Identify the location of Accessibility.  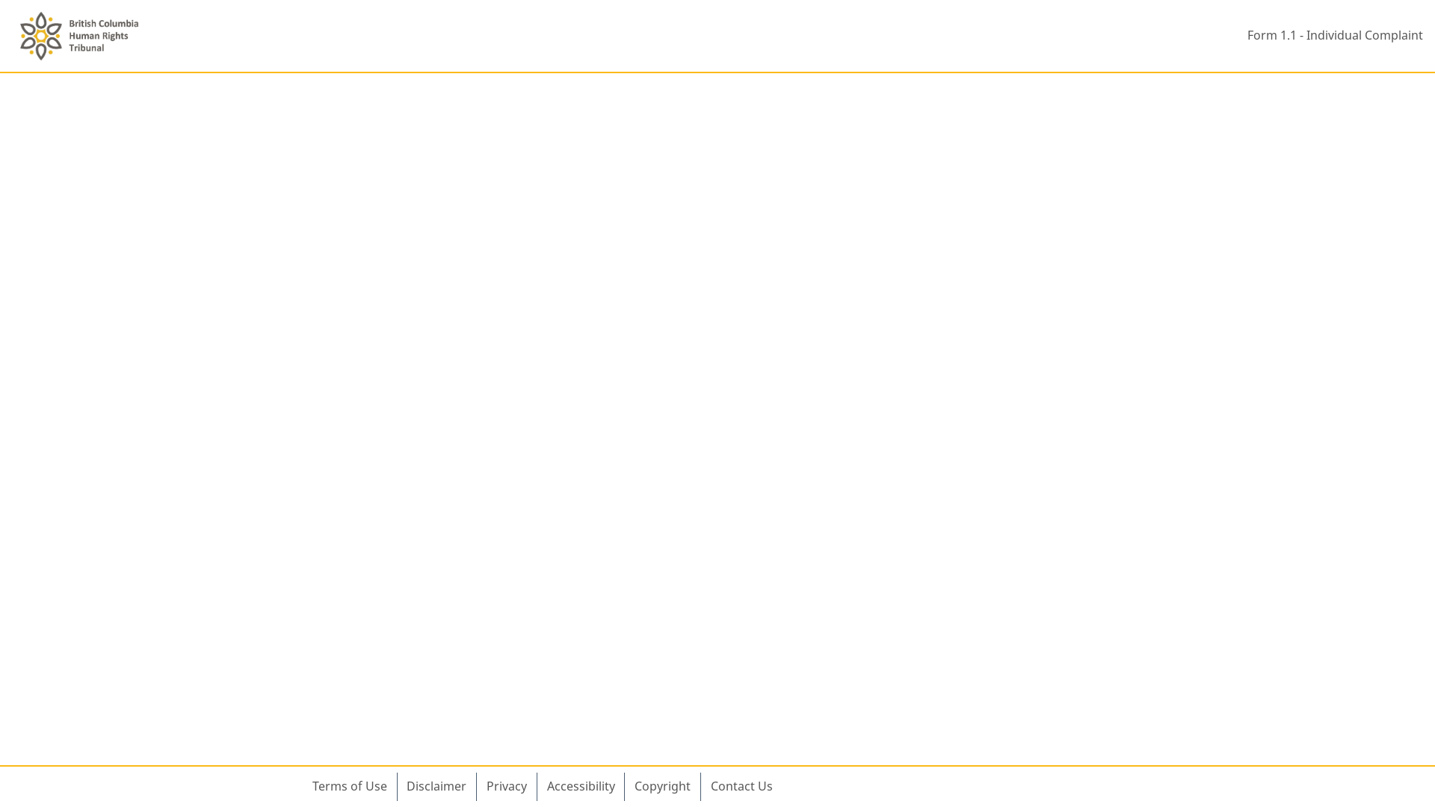
(581, 787).